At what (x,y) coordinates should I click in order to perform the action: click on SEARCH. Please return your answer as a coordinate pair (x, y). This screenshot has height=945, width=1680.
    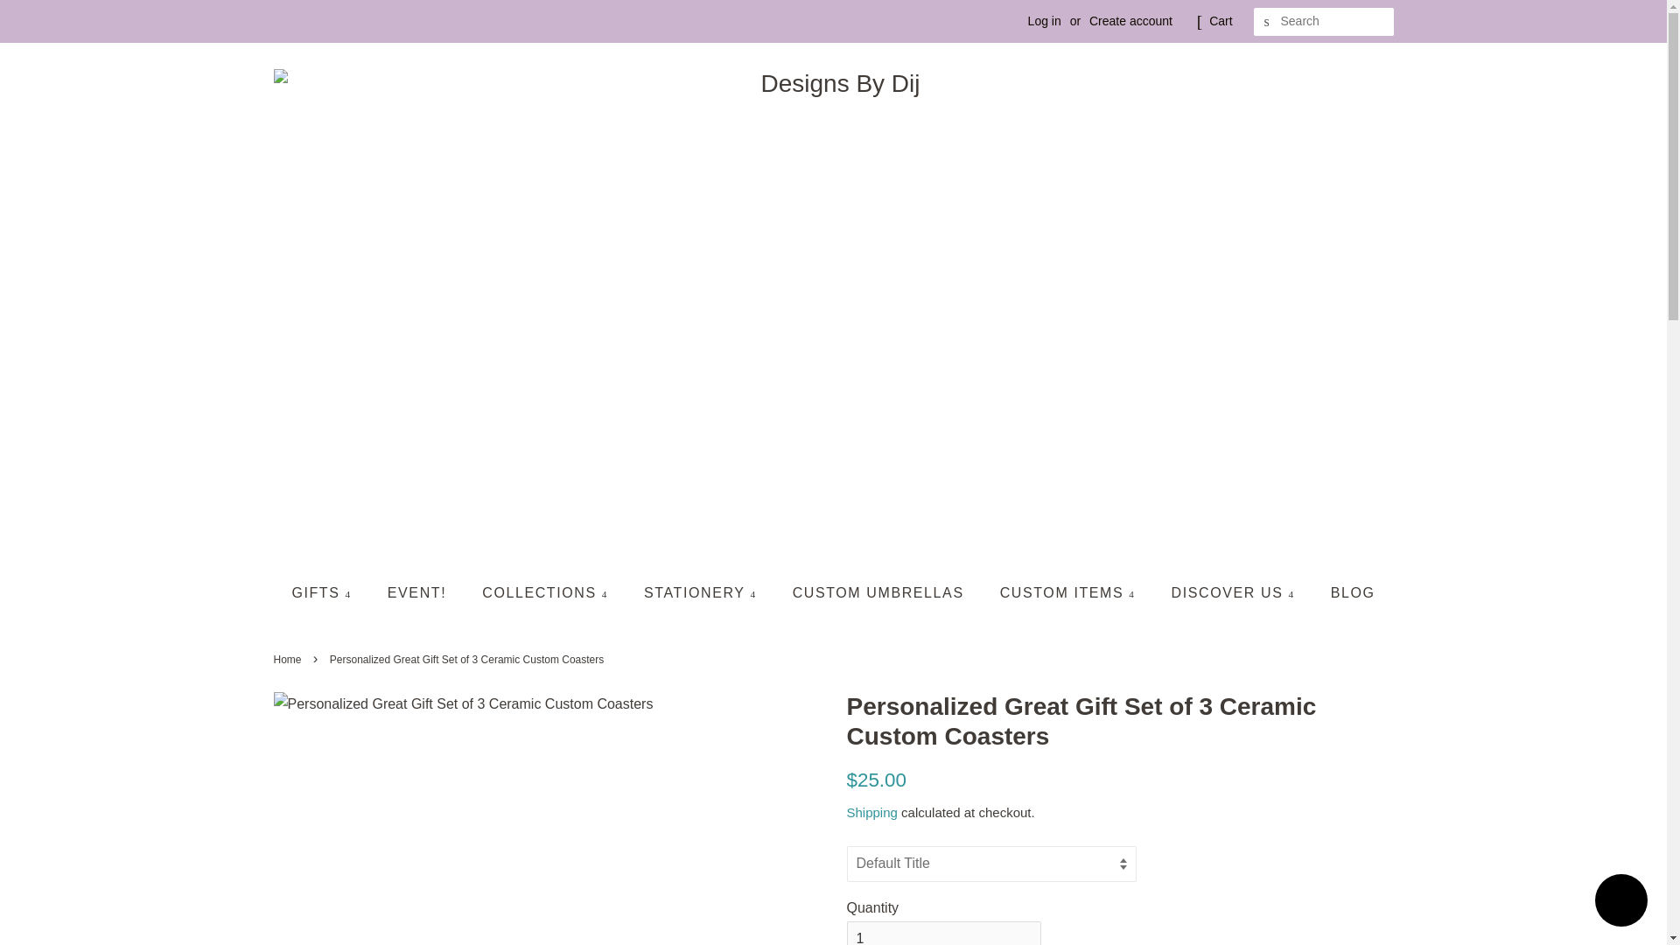
    Looking at the image, I should click on (1267, 22).